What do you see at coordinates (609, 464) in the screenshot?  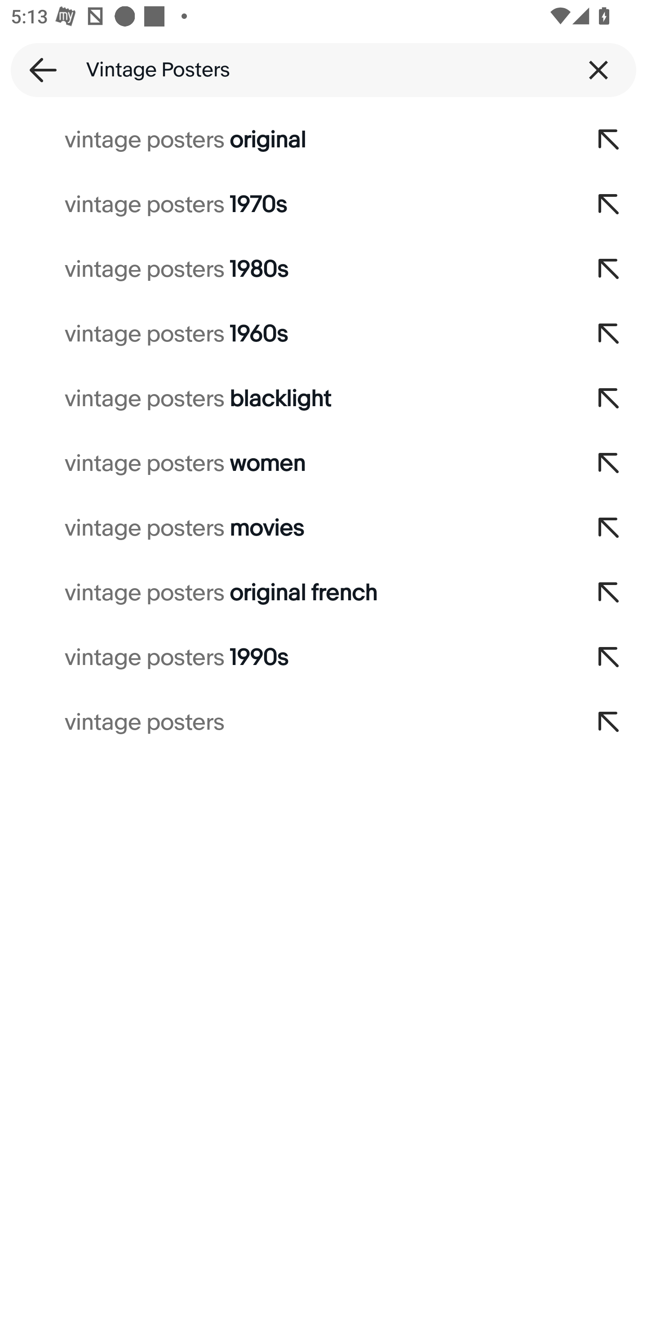 I see `Add to search query,vintage posters women` at bounding box center [609, 464].